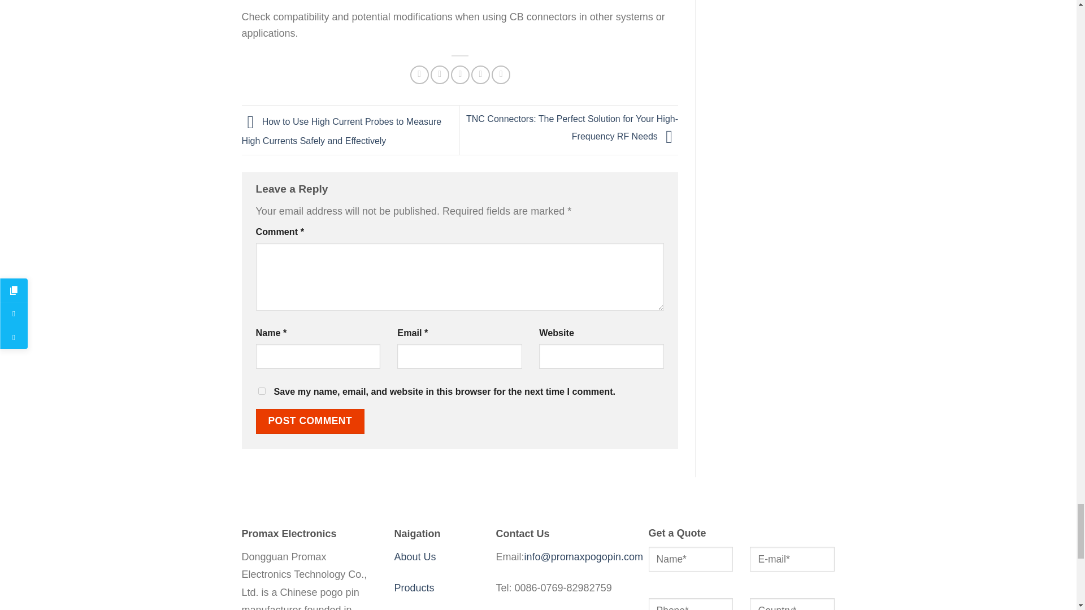 This screenshot has width=1085, height=610. I want to click on yes, so click(261, 391).